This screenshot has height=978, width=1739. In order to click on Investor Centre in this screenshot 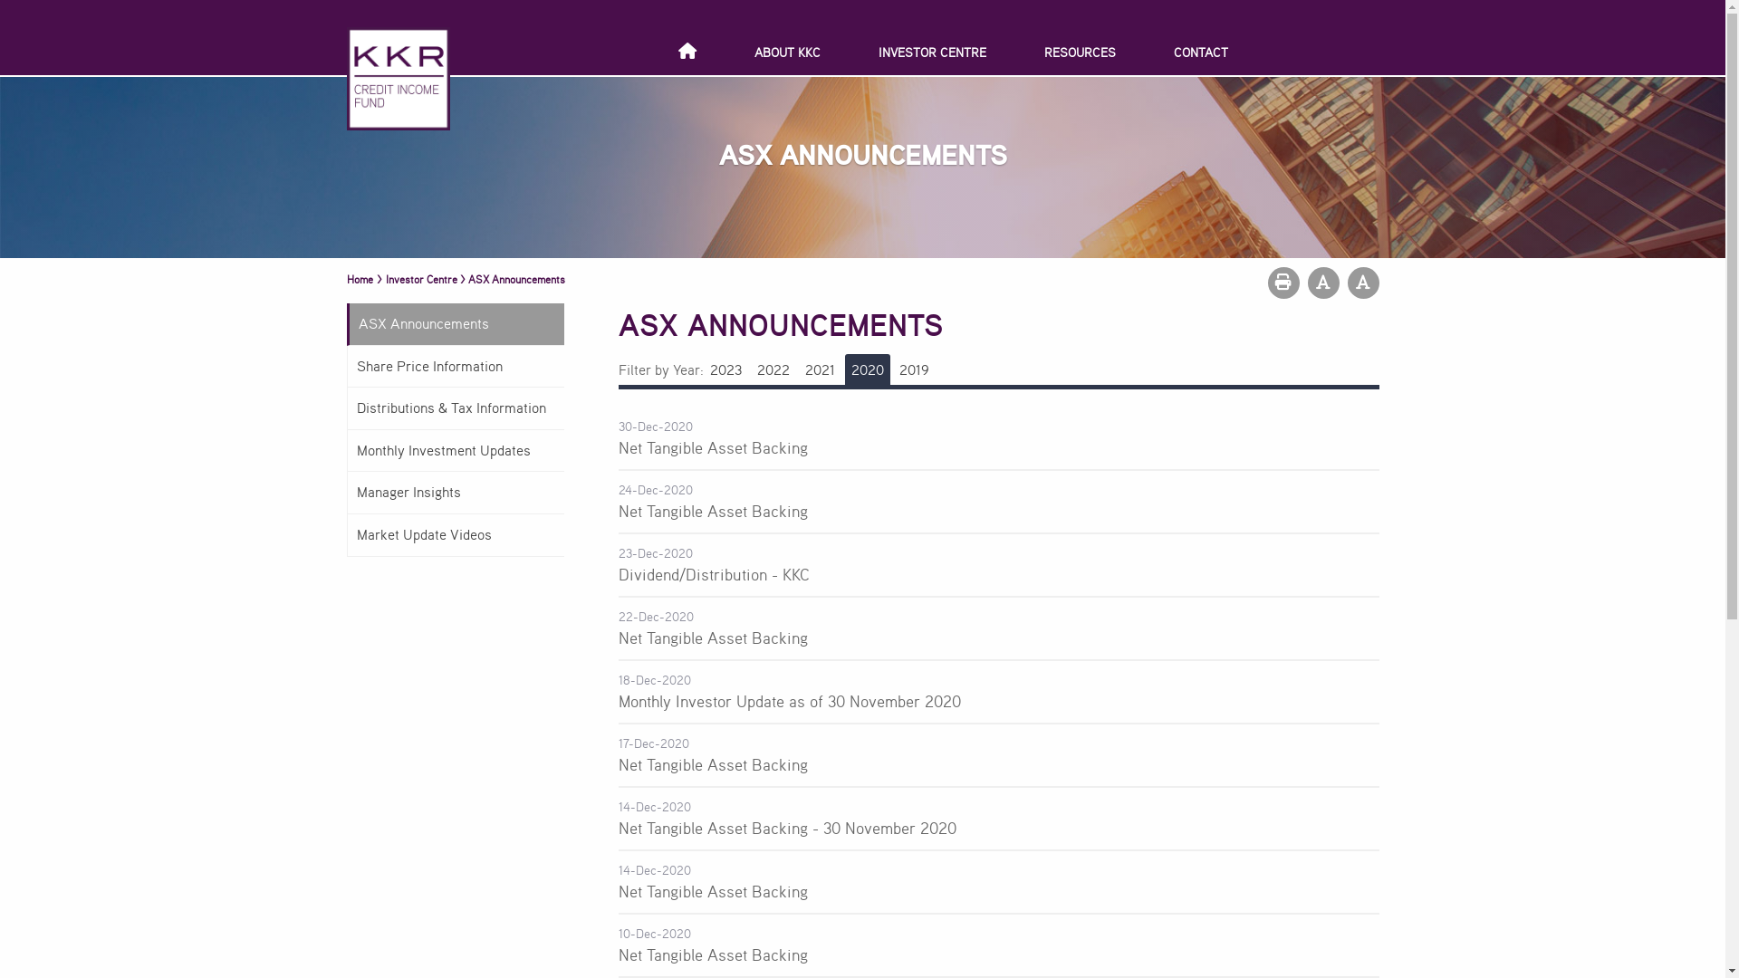, I will do `click(421, 279)`.